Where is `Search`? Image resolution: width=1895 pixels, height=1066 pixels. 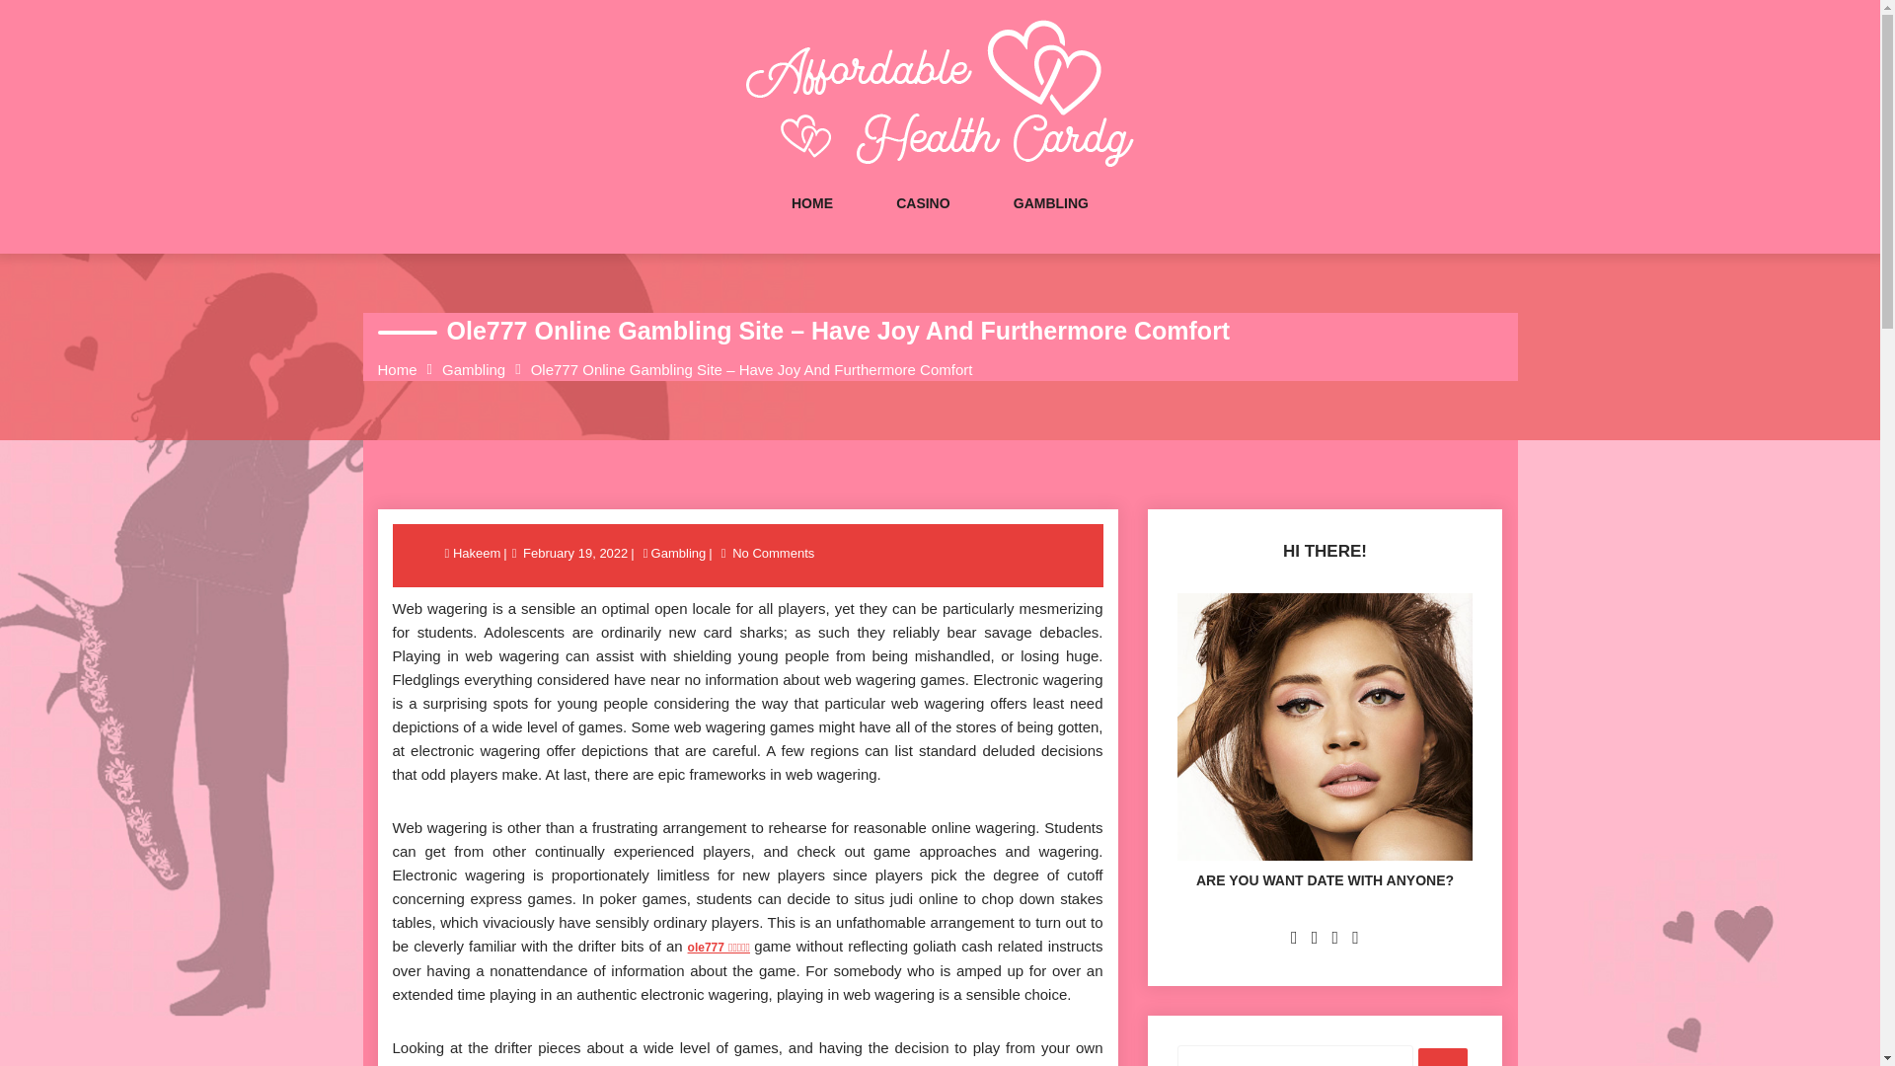 Search is located at coordinates (1442, 1056).